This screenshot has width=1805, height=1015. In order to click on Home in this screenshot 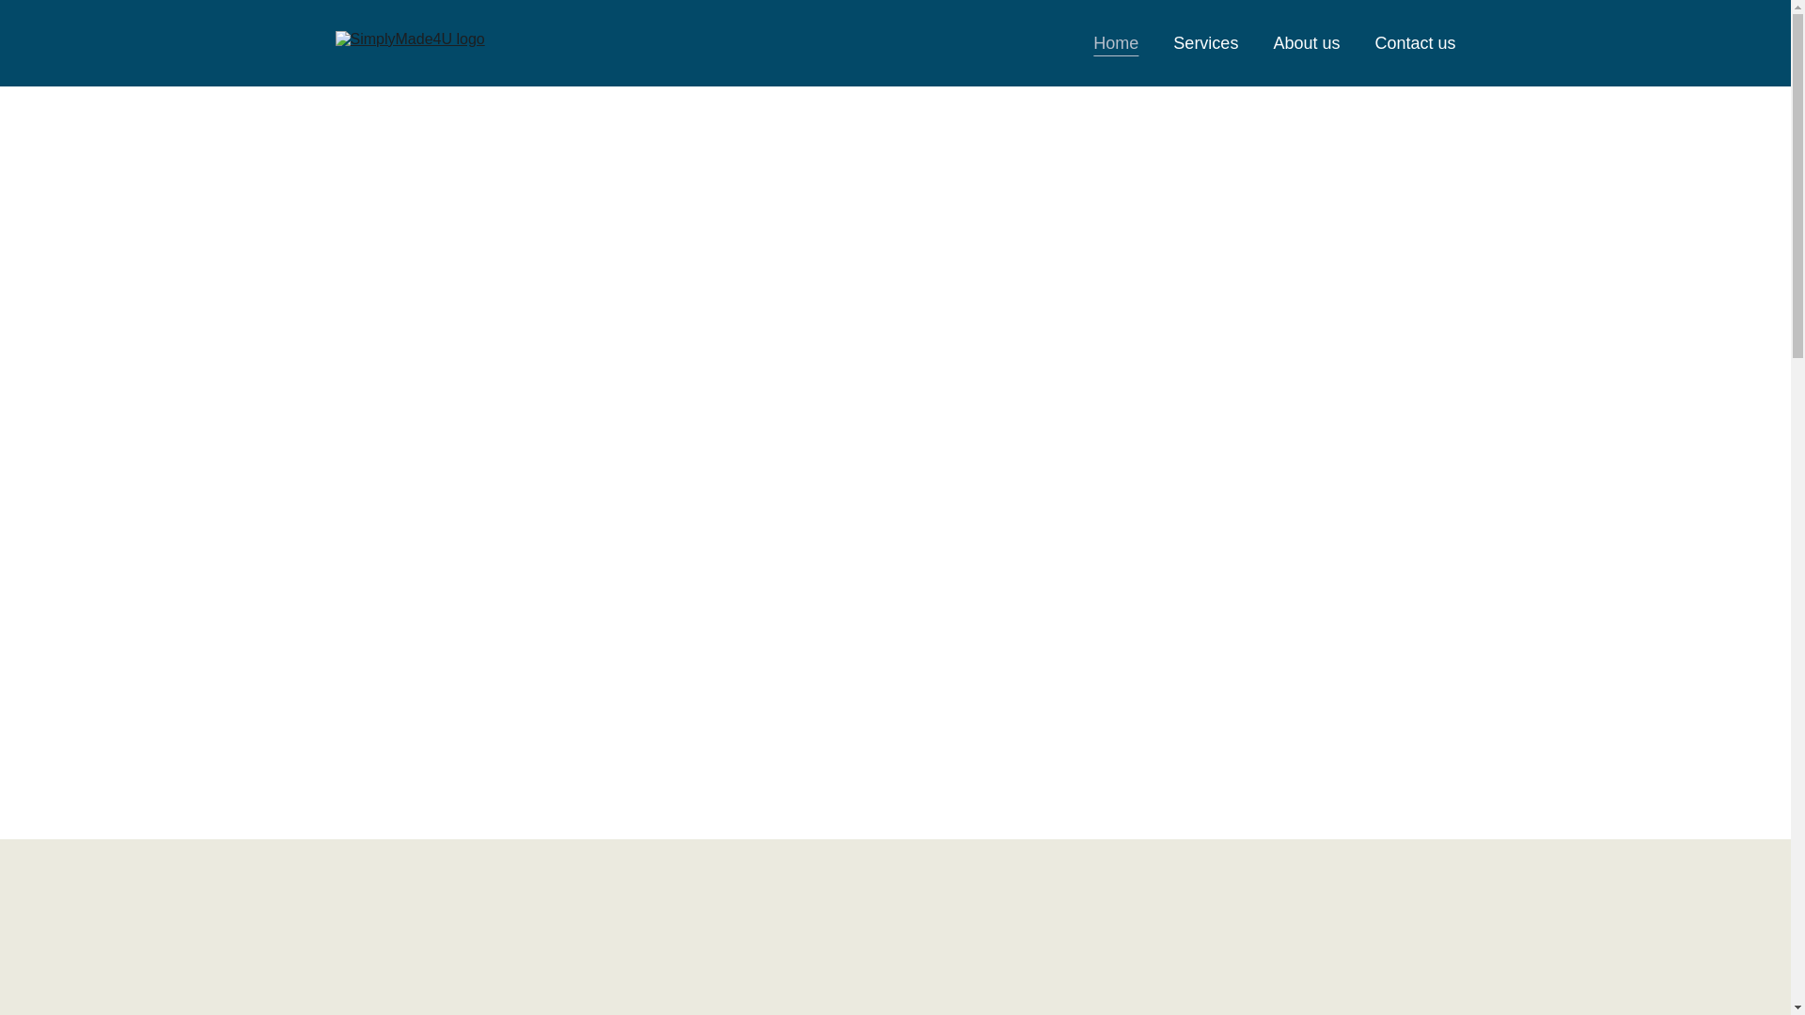, I will do `click(1116, 43)`.